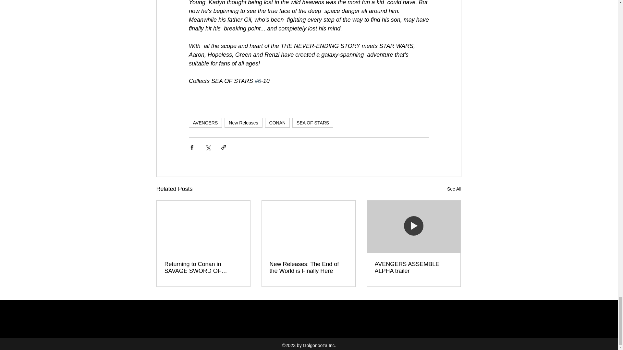 This screenshot has width=623, height=350. I want to click on New Releases: The End of the World is Finally Here, so click(308, 267).